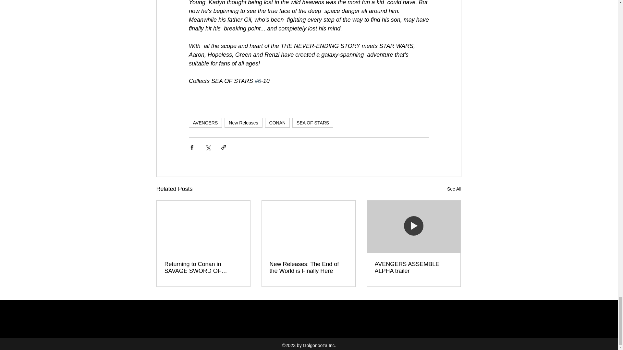 This screenshot has width=623, height=350. I want to click on New Releases: The End of the World is Finally Here, so click(308, 267).